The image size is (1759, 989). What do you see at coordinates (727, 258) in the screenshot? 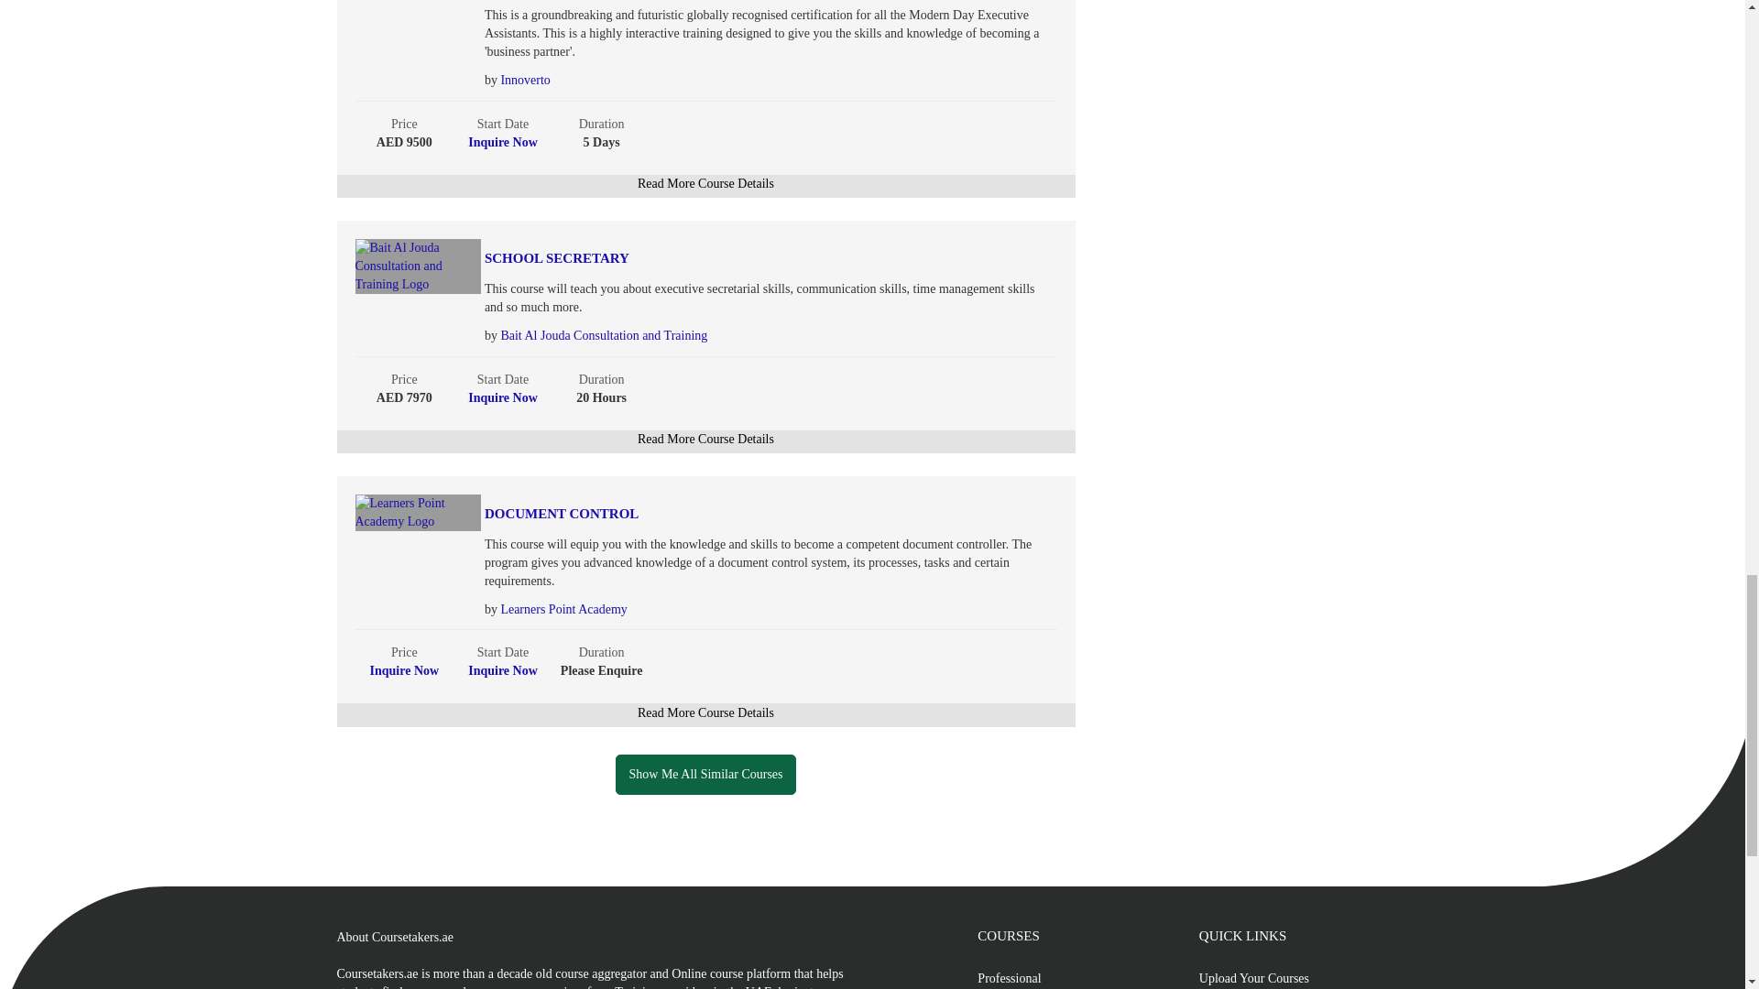
I see `School Secretary` at bounding box center [727, 258].